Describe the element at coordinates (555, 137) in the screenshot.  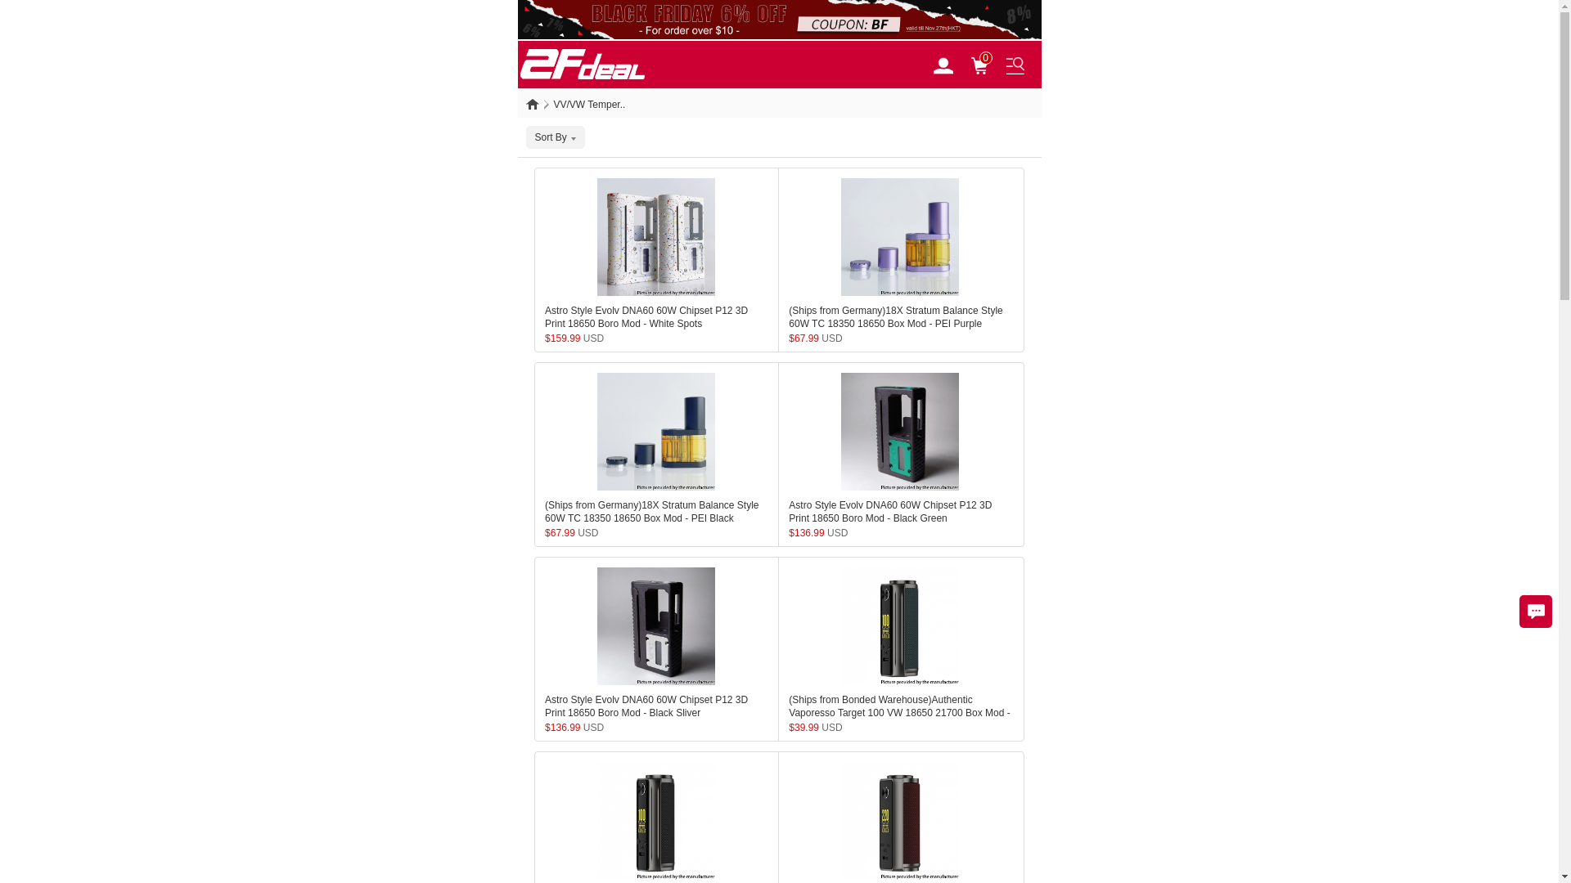
I see `Sort By` at that location.